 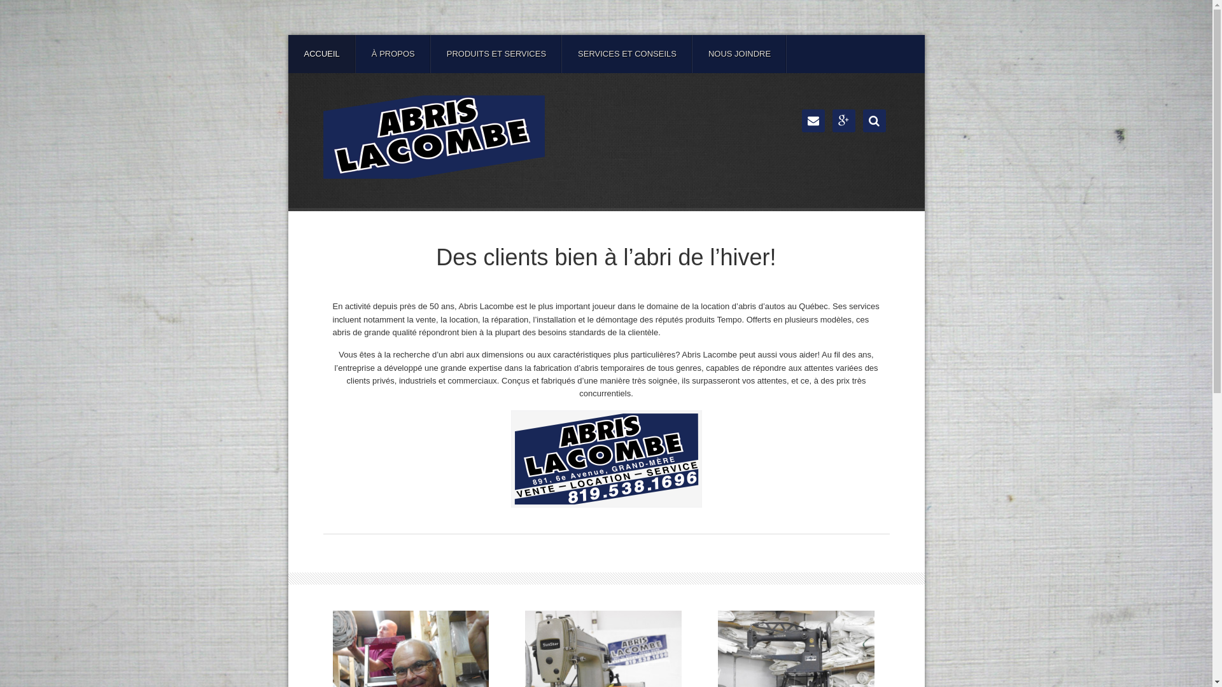 What do you see at coordinates (321, 54) in the screenshot?
I see `ACCUEIL` at bounding box center [321, 54].